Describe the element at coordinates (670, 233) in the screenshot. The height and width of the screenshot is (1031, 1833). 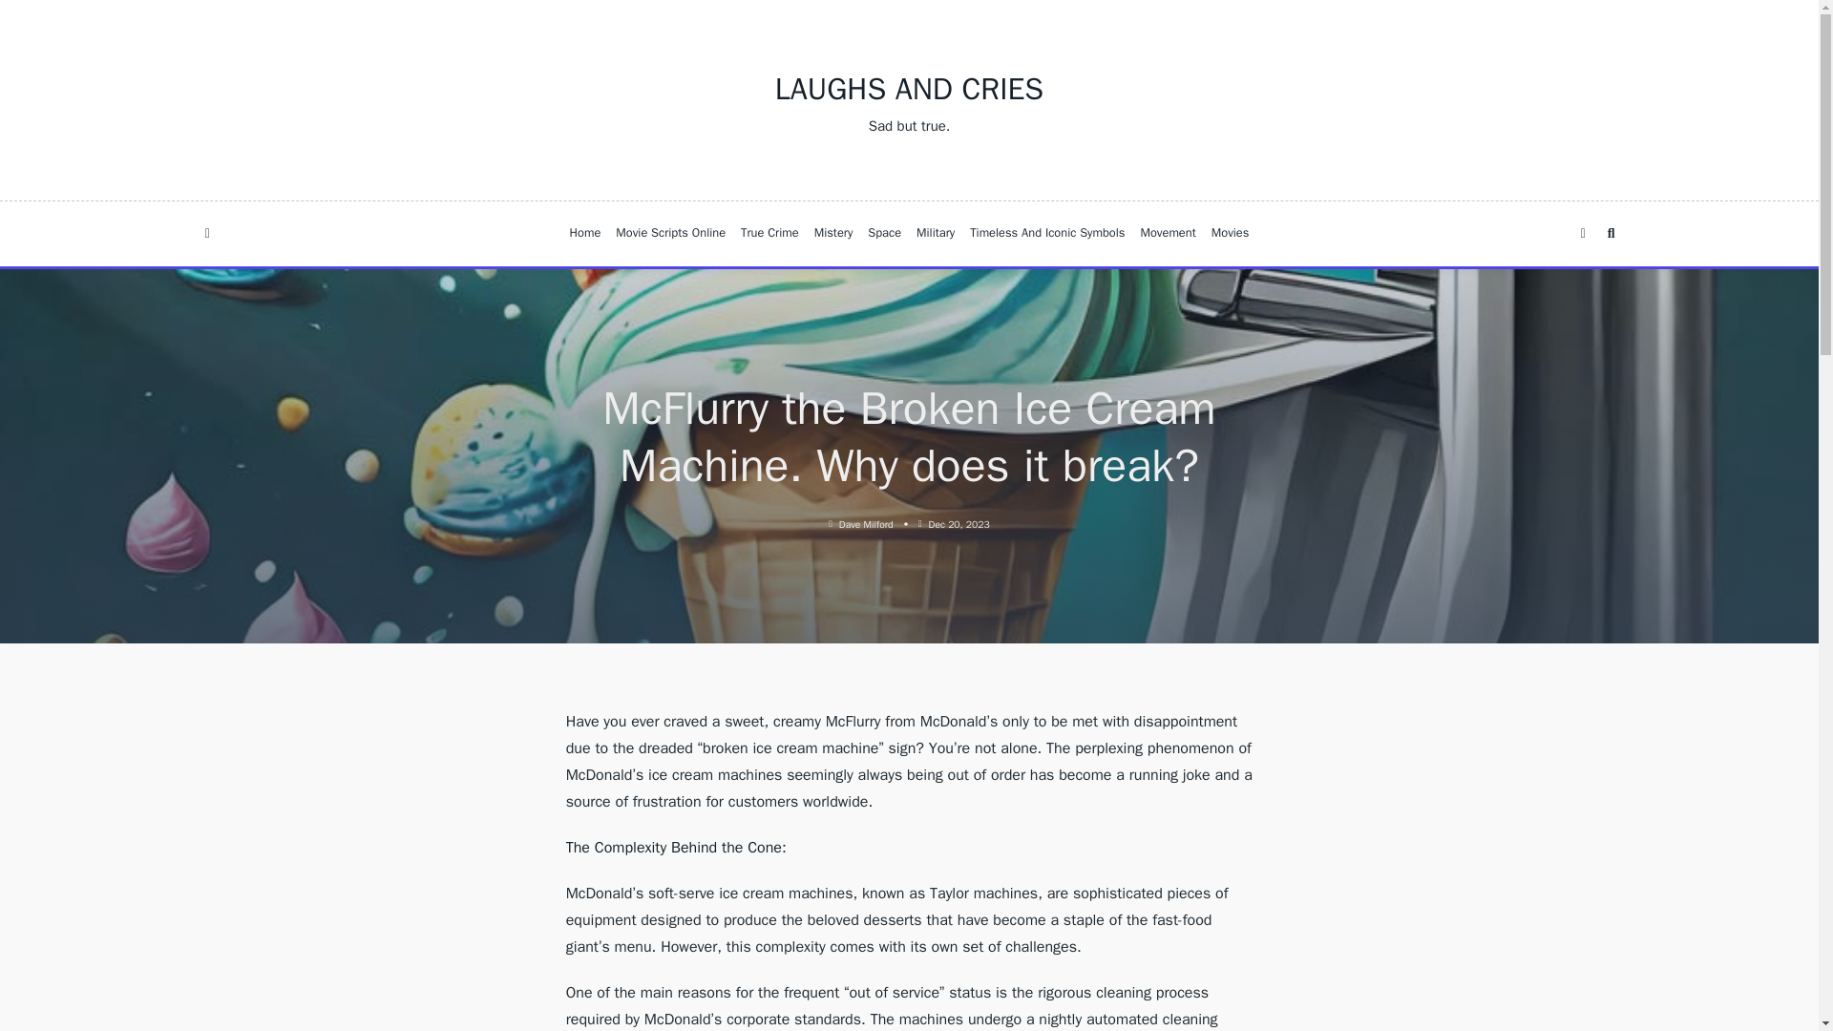
I see `Movie Scripts Online` at that location.